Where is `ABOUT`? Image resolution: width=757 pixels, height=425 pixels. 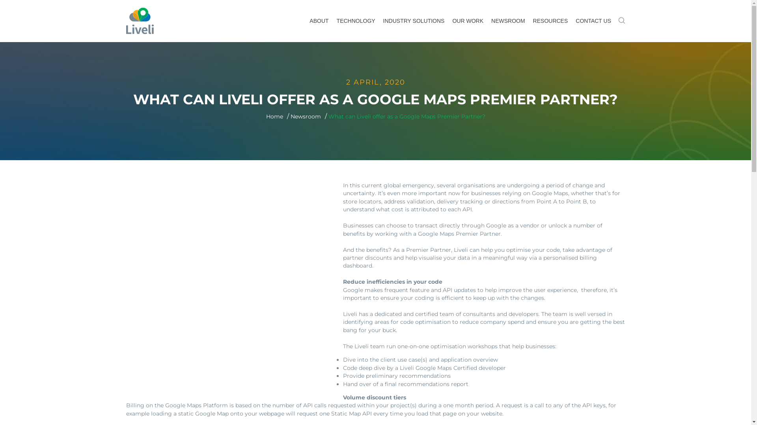 ABOUT is located at coordinates (319, 21).